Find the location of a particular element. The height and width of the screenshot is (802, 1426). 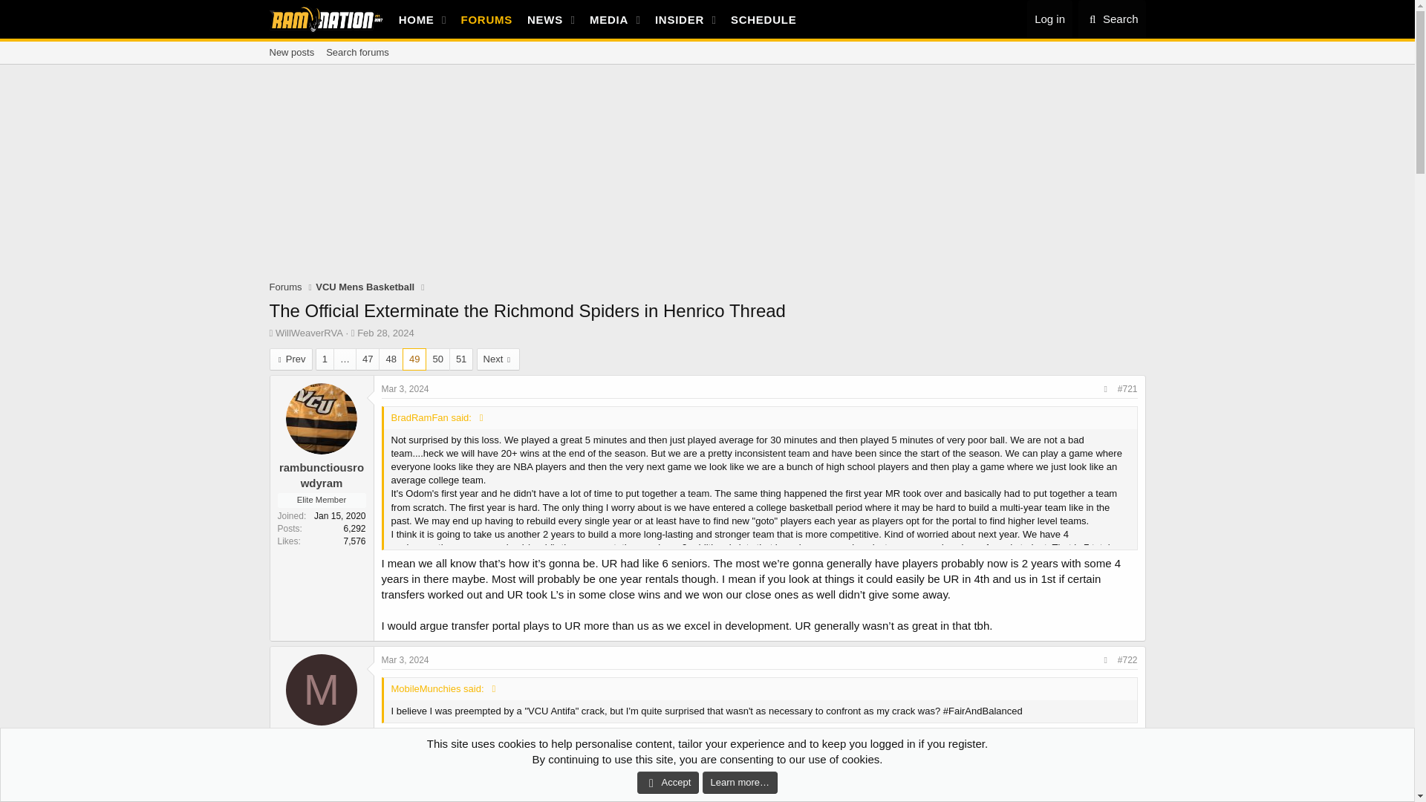

INSIDER is located at coordinates (285, 287).